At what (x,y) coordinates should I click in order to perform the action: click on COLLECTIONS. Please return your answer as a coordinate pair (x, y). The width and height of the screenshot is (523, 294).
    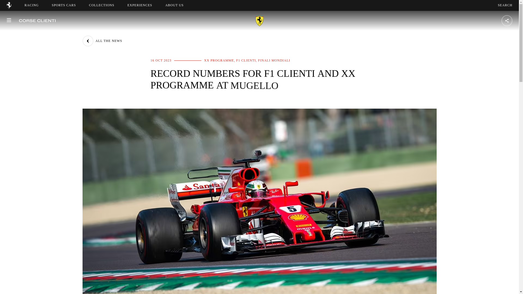
    Looking at the image, I should click on (64, 5).